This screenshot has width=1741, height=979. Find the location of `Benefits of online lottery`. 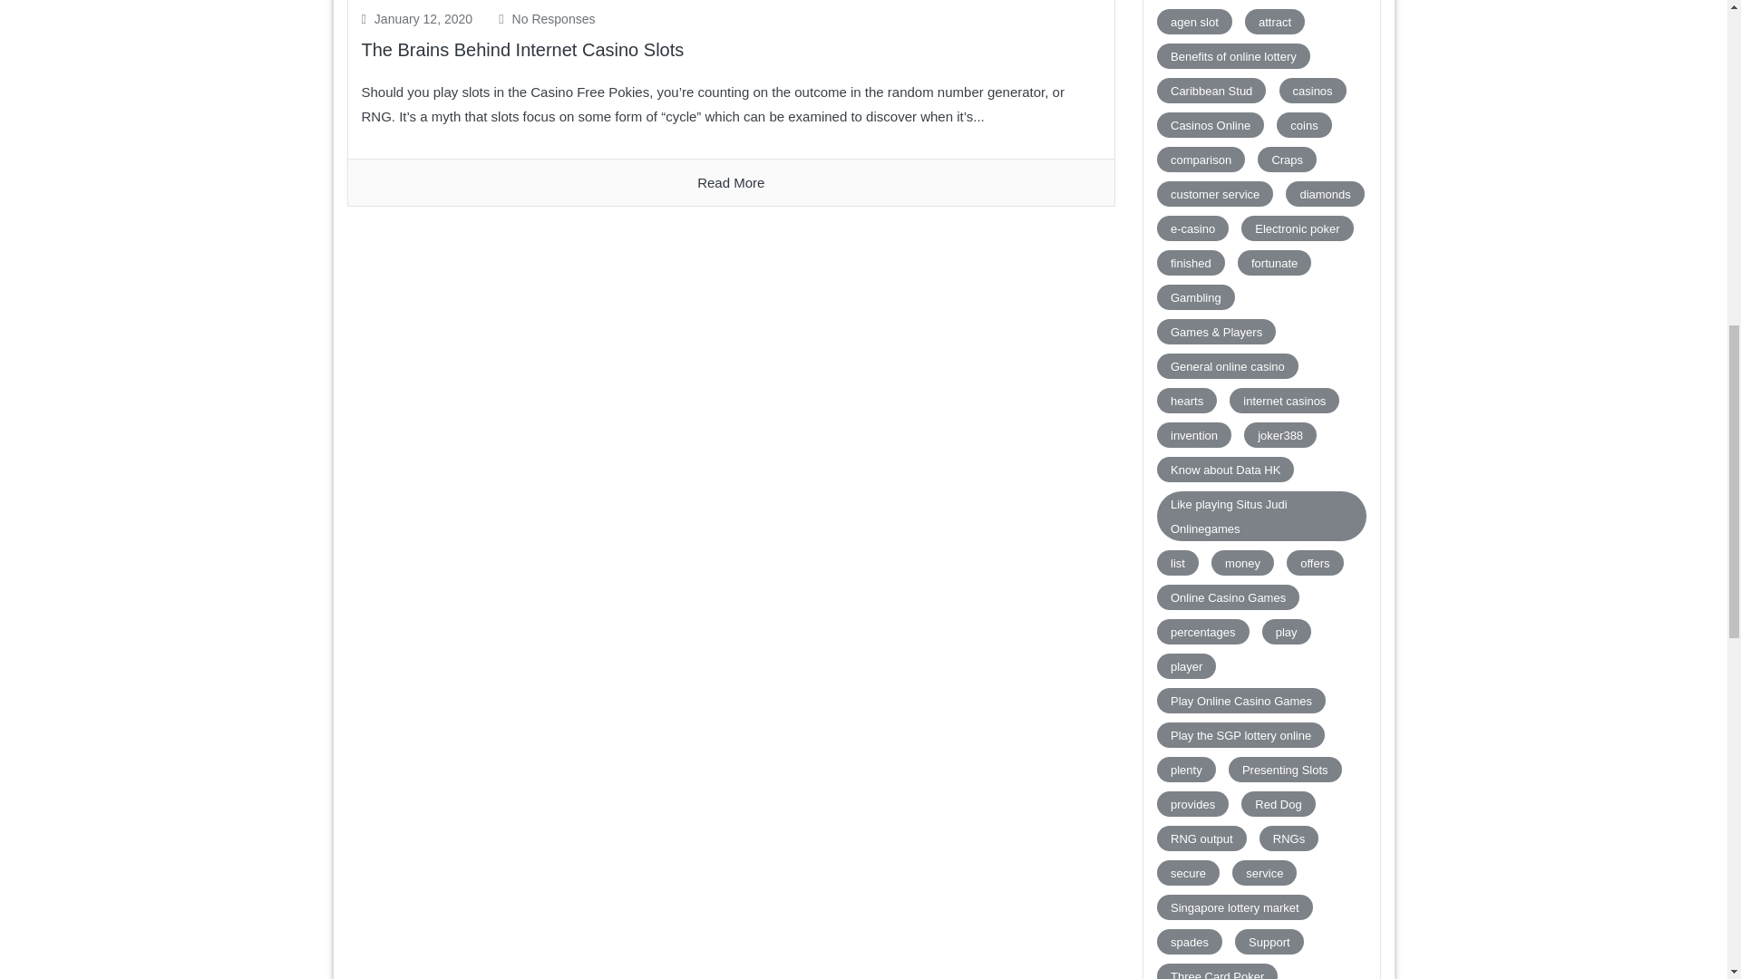

Benefits of online lottery is located at coordinates (1233, 55).